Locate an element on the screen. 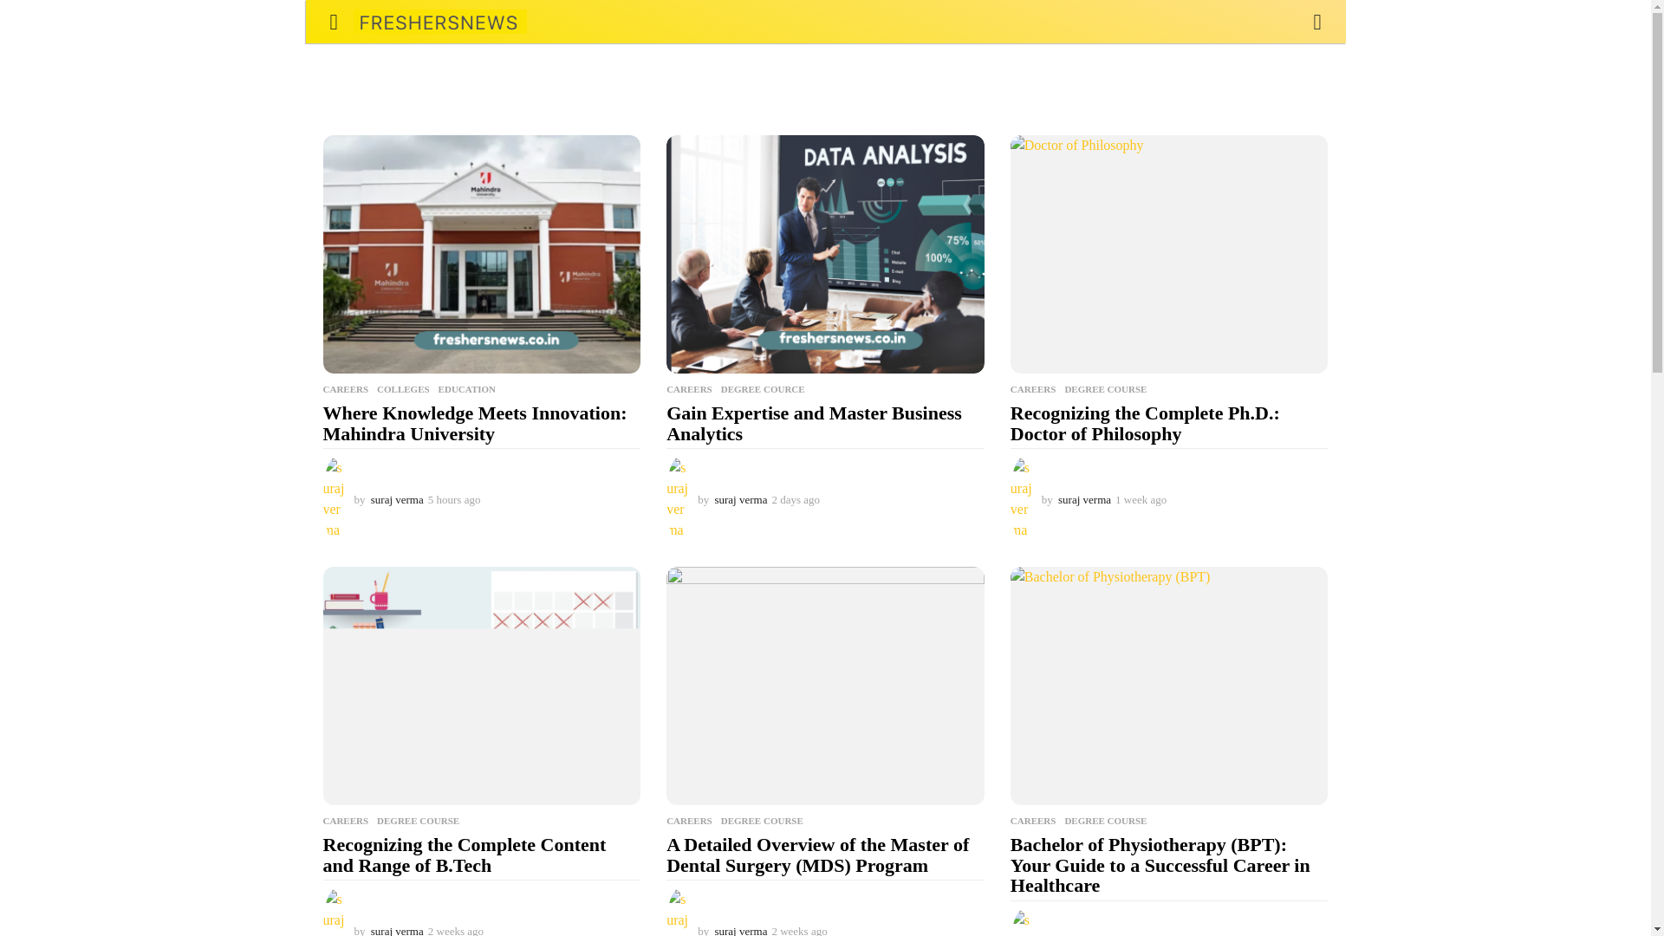 The image size is (1664, 936). CAREERS is located at coordinates (345, 388).